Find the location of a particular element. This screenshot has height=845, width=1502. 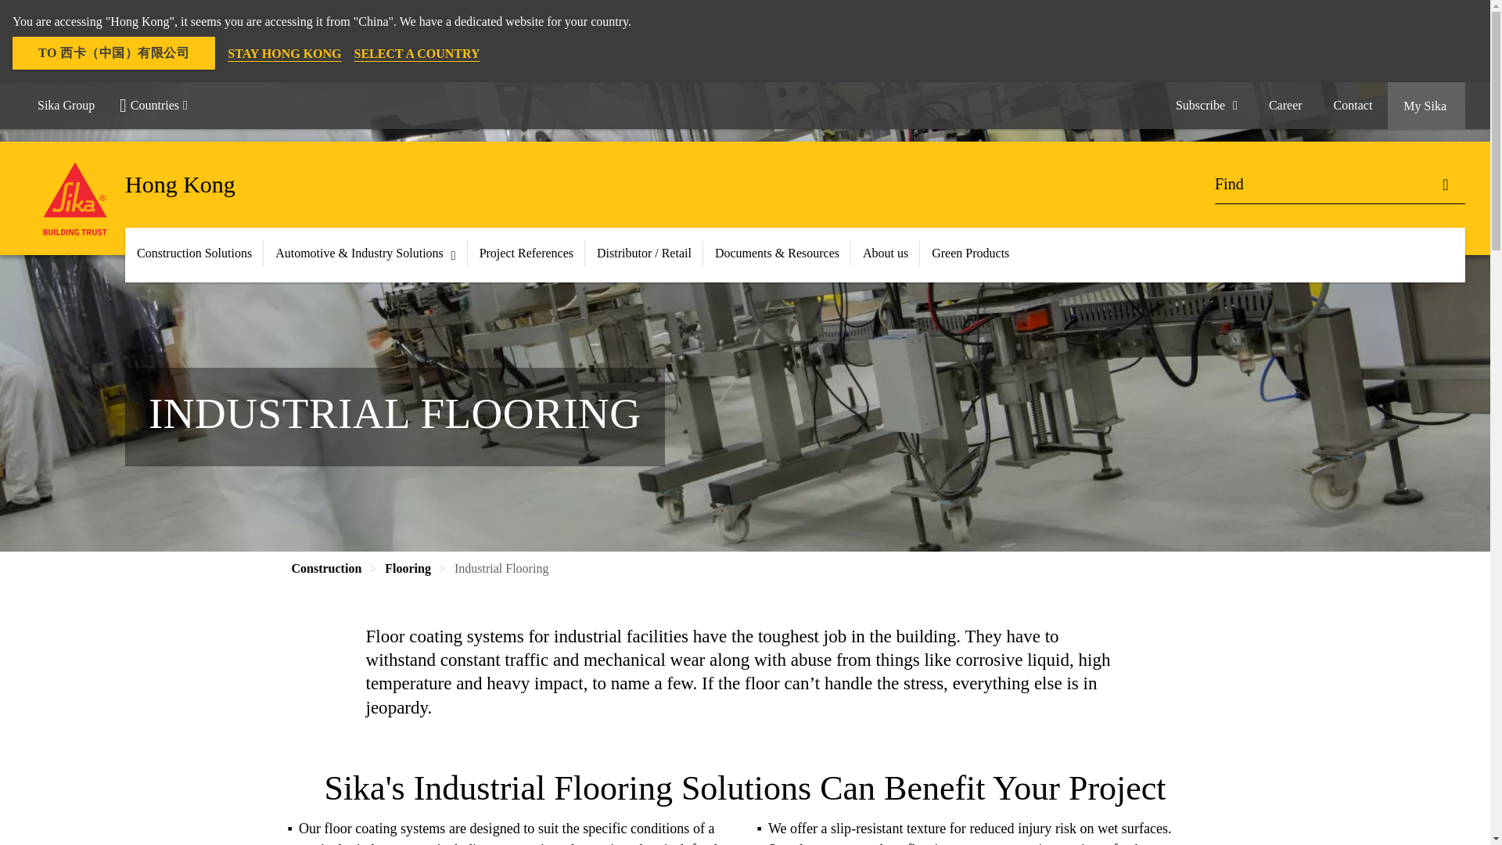

Contact is located at coordinates (1353, 105).